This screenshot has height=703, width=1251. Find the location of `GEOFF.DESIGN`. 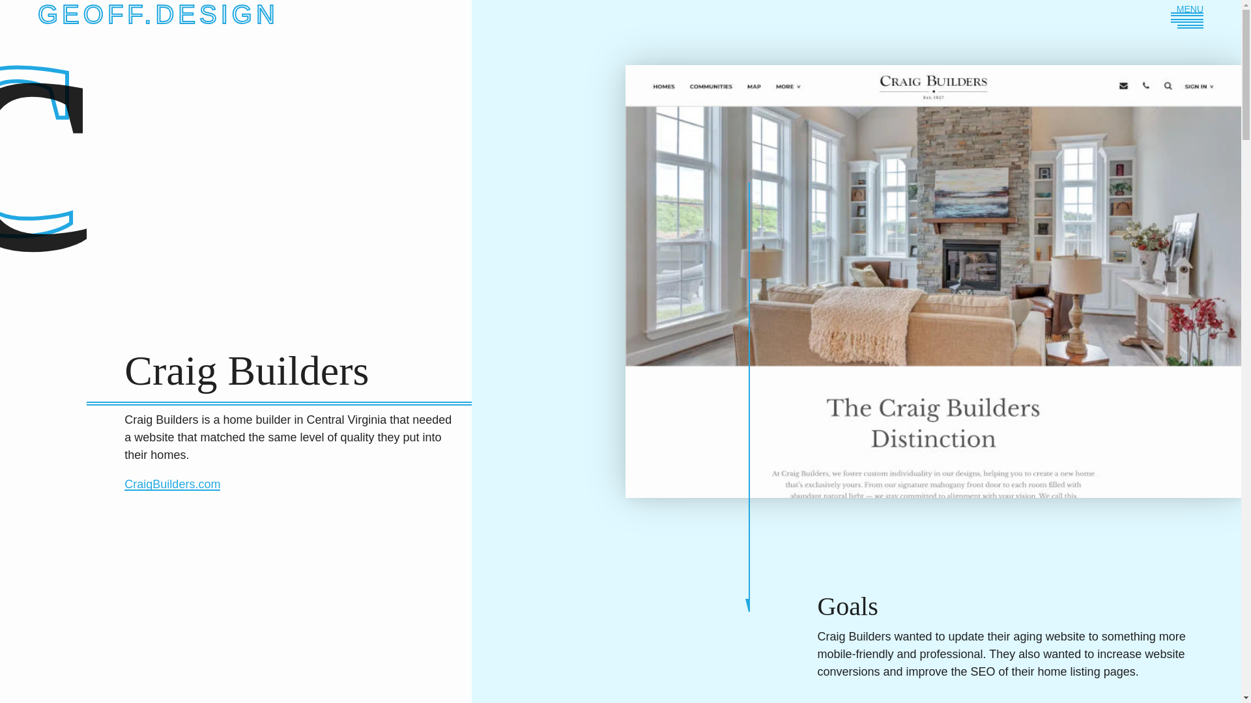

GEOFF.DESIGN is located at coordinates (158, 20).